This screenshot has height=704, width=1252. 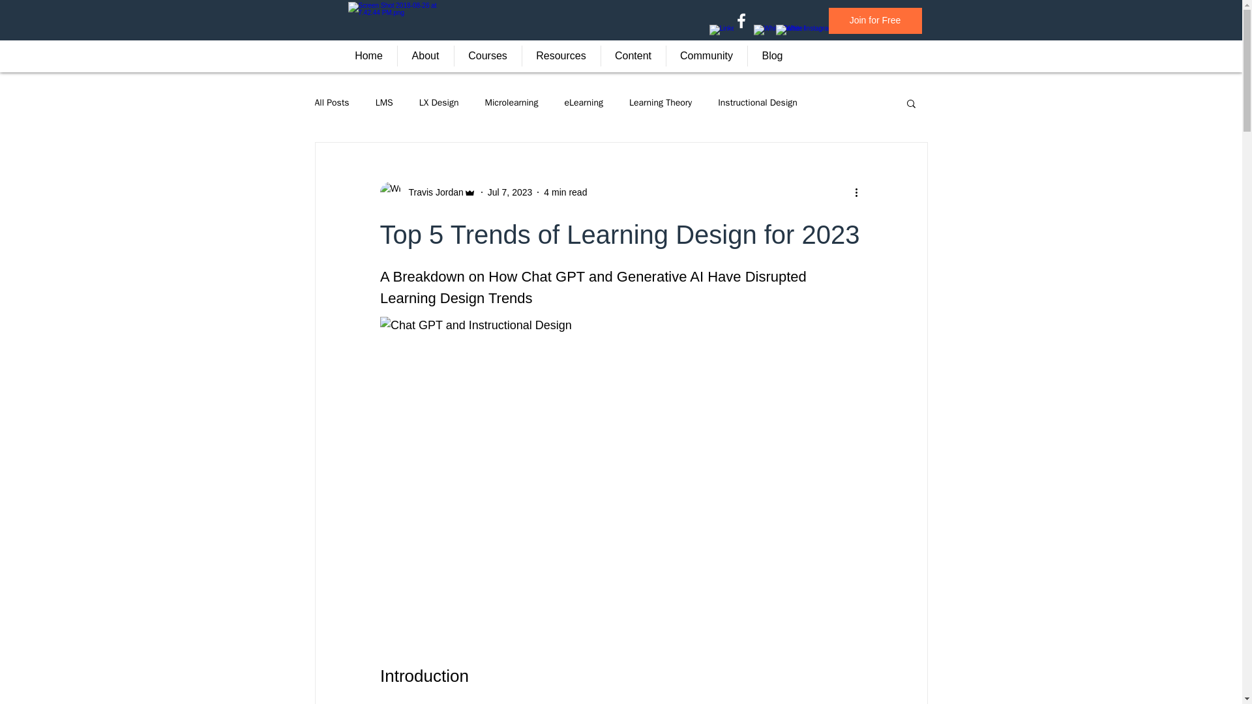 What do you see at coordinates (633, 56) in the screenshot?
I see `Content` at bounding box center [633, 56].